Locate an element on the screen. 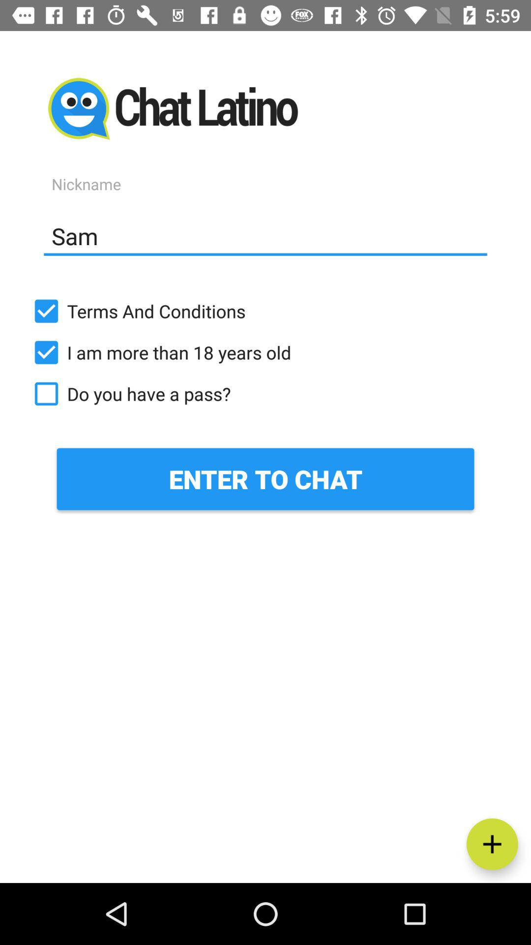 The width and height of the screenshot is (531, 945). tap item below the do you have icon is located at coordinates (265, 479).